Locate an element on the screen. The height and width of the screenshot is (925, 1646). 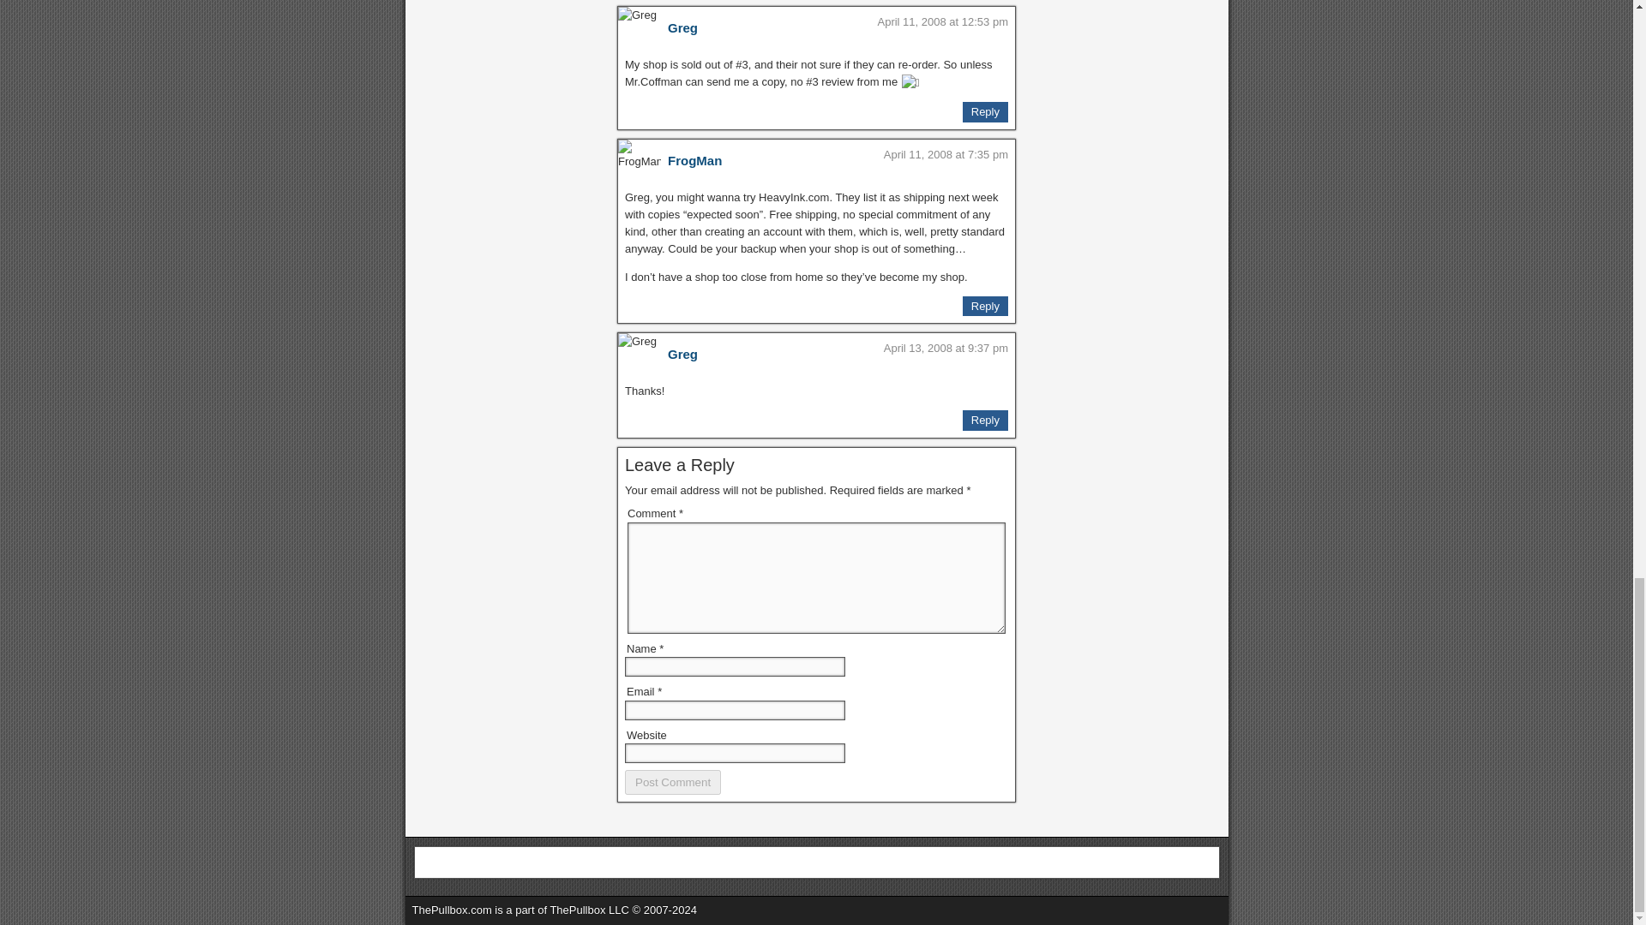
Reply is located at coordinates (985, 307).